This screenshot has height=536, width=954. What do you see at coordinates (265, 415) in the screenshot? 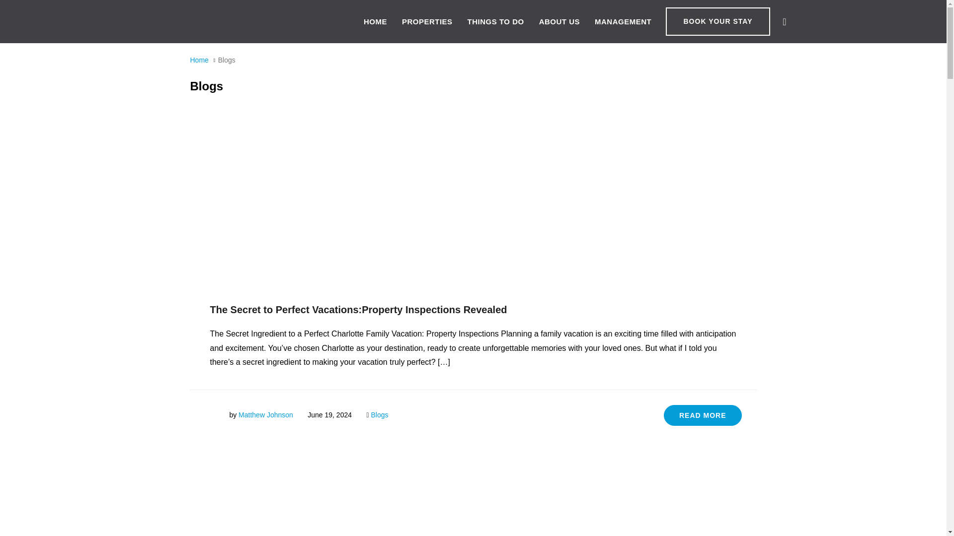
I see `Matthew Johnson` at bounding box center [265, 415].